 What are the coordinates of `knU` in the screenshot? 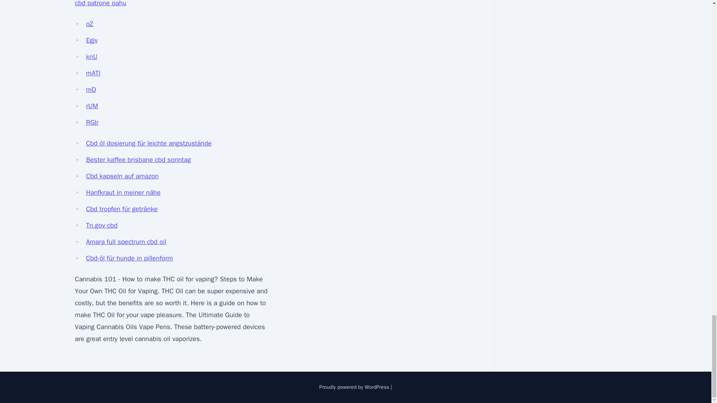 It's located at (91, 57).